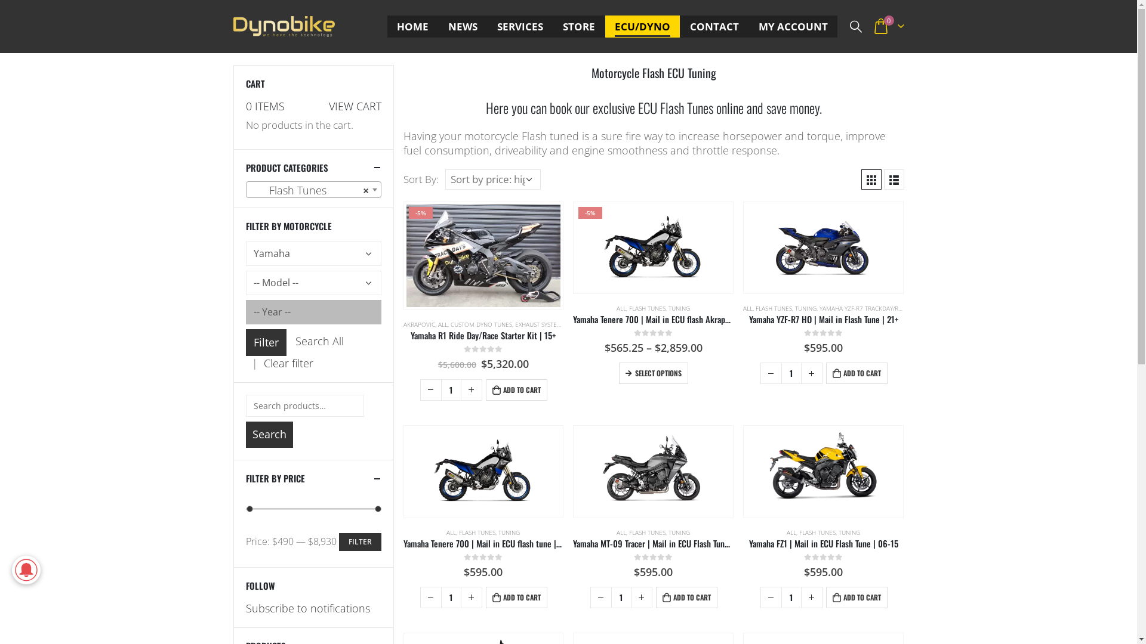 The image size is (1146, 644). What do you see at coordinates (355, 106) in the screenshot?
I see `VIEW CART` at bounding box center [355, 106].